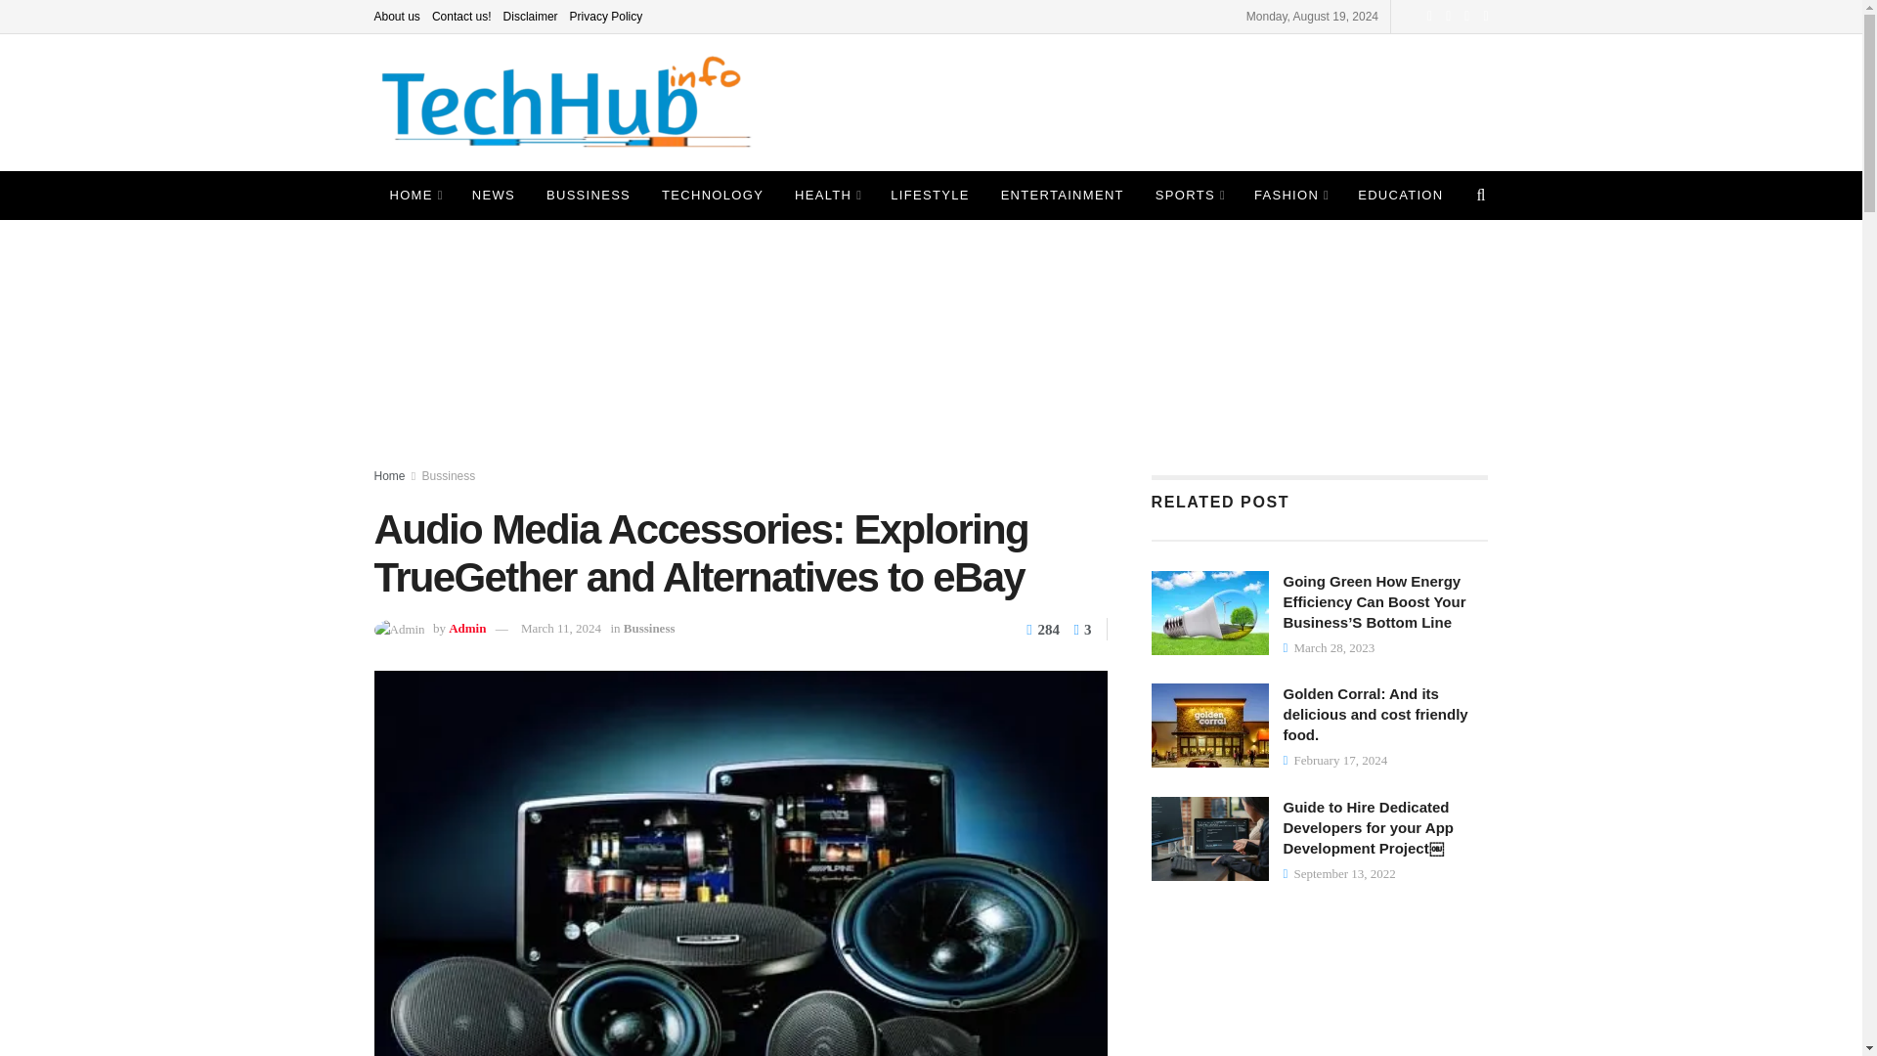 Image resolution: width=1877 pixels, height=1056 pixels. What do you see at coordinates (561, 628) in the screenshot?
I see `March 11, 2024` at bounding box center [561, 628].